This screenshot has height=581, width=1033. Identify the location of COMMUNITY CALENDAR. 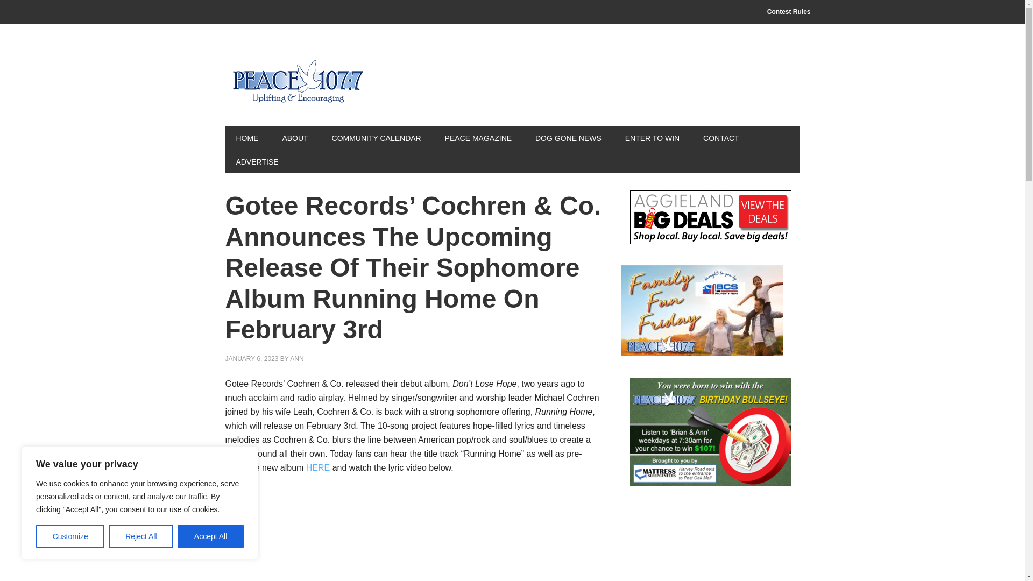
(377, 138).